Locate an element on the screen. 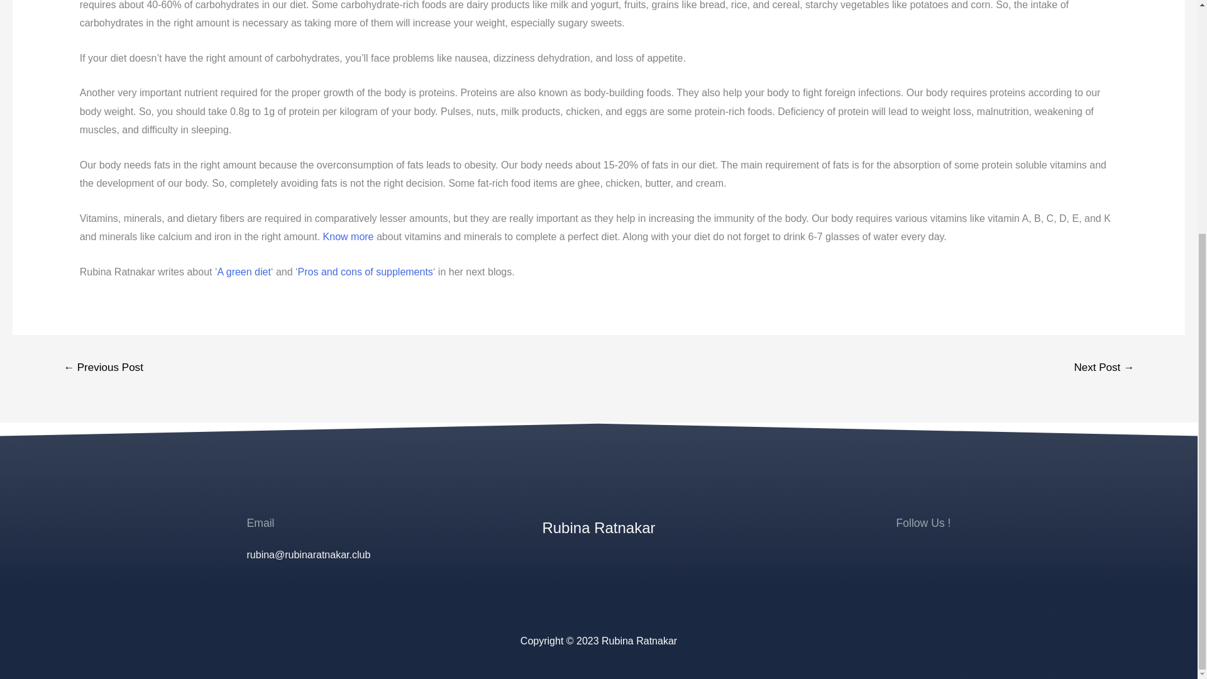  Pros and cons of supplements is located at coordinates (366, 272).